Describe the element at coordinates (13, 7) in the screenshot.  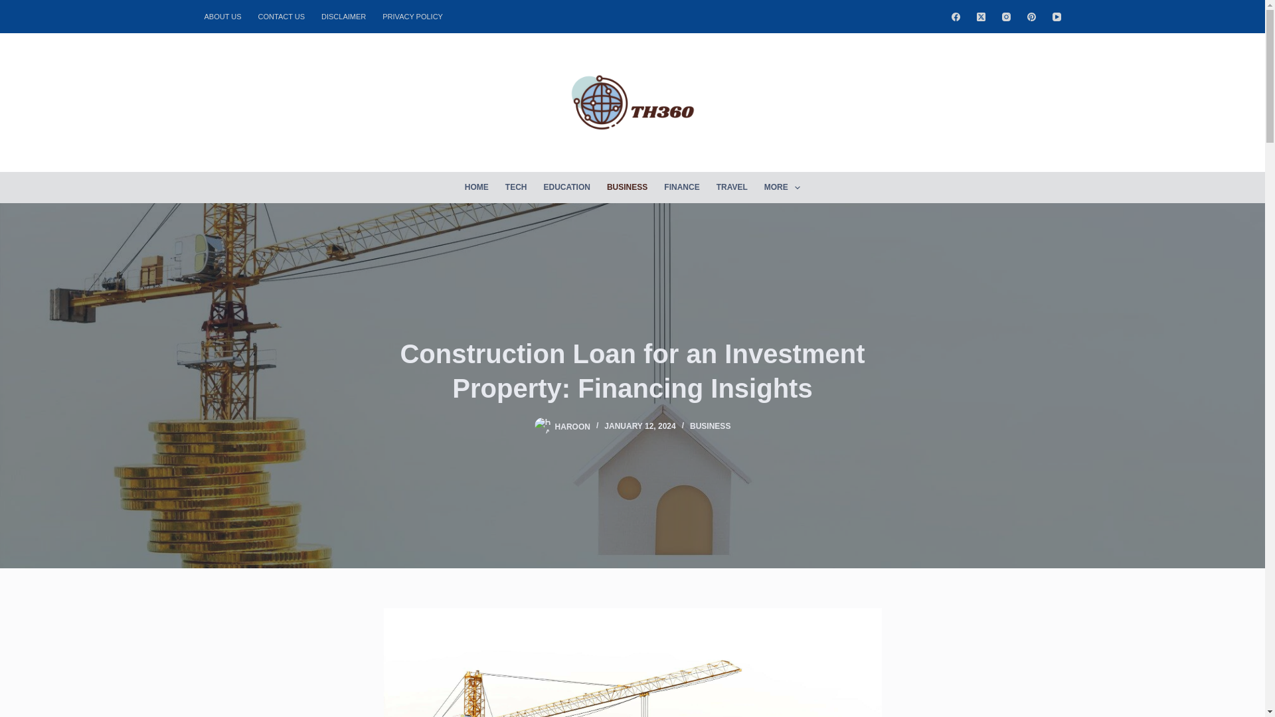
I see `Skip to content` at that location.